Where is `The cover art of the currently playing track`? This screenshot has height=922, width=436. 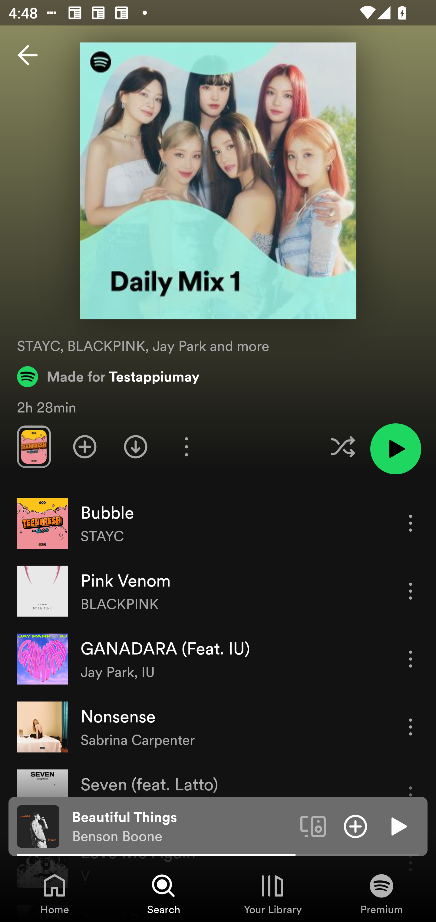
The cover art of the currently playing track is located at coordinates (38, 826).